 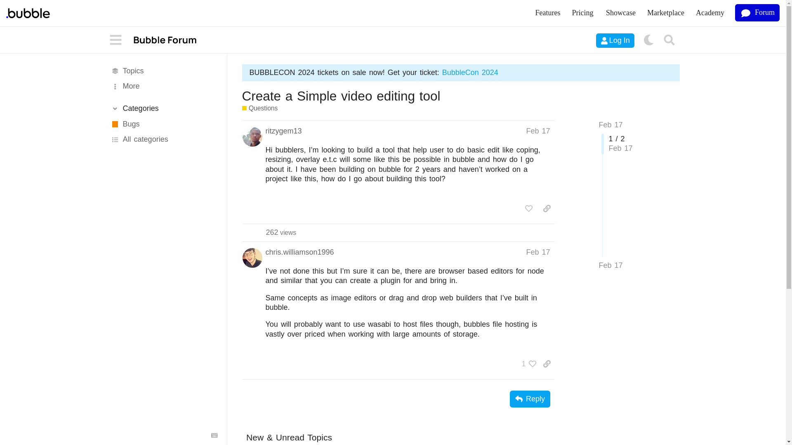 I want to click on Categories, so click(x=163, y=108).